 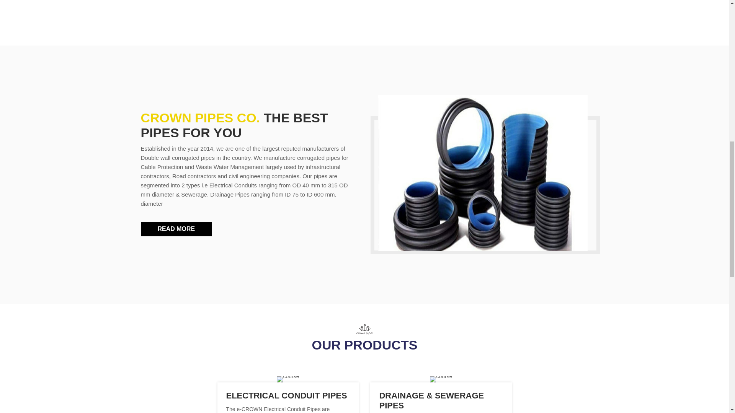 I want to click on READ MORE, so click(x=176, y=229).